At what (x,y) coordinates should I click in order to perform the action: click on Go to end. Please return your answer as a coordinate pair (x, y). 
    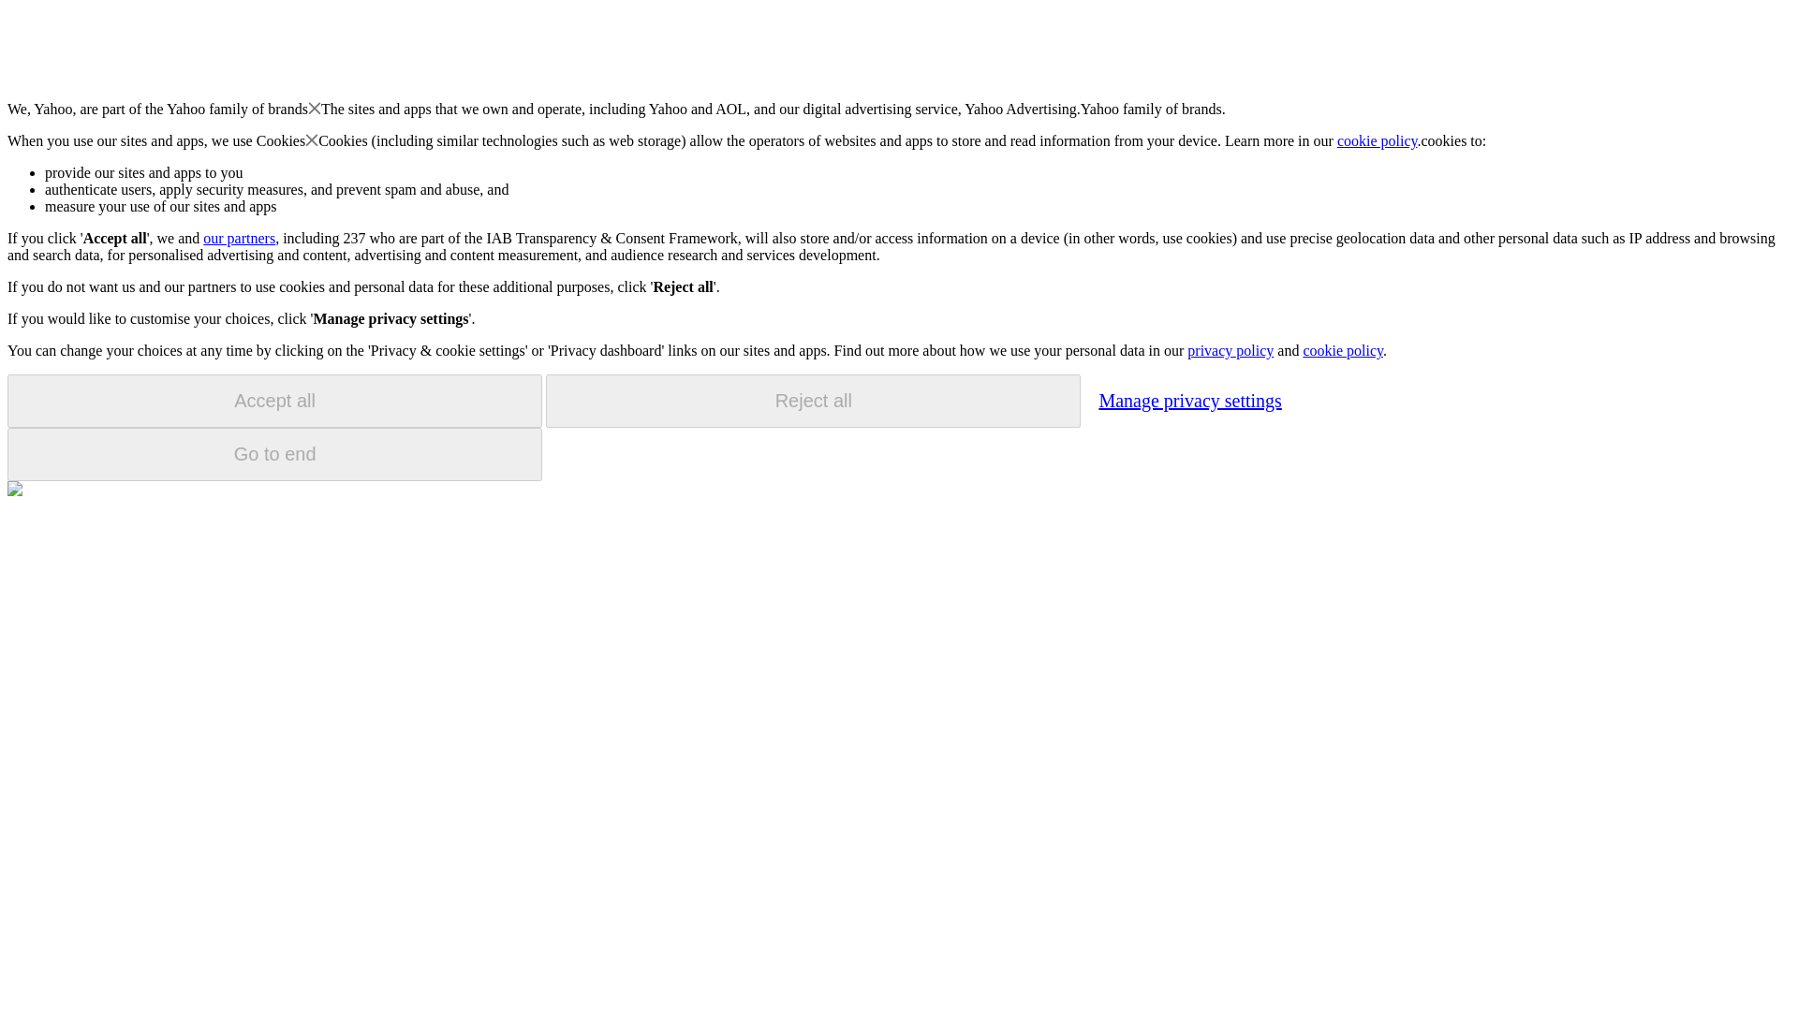
    Looking at the image, I should click on (274, 454).